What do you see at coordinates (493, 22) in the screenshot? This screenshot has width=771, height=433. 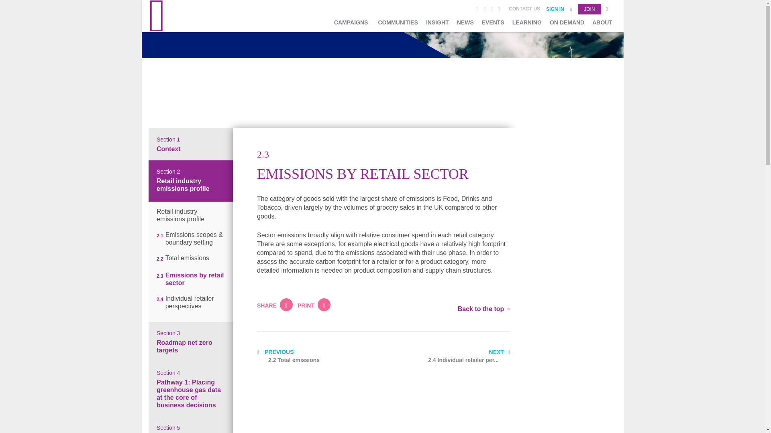 I see `EVENTS` at bounding box center [493, 22].